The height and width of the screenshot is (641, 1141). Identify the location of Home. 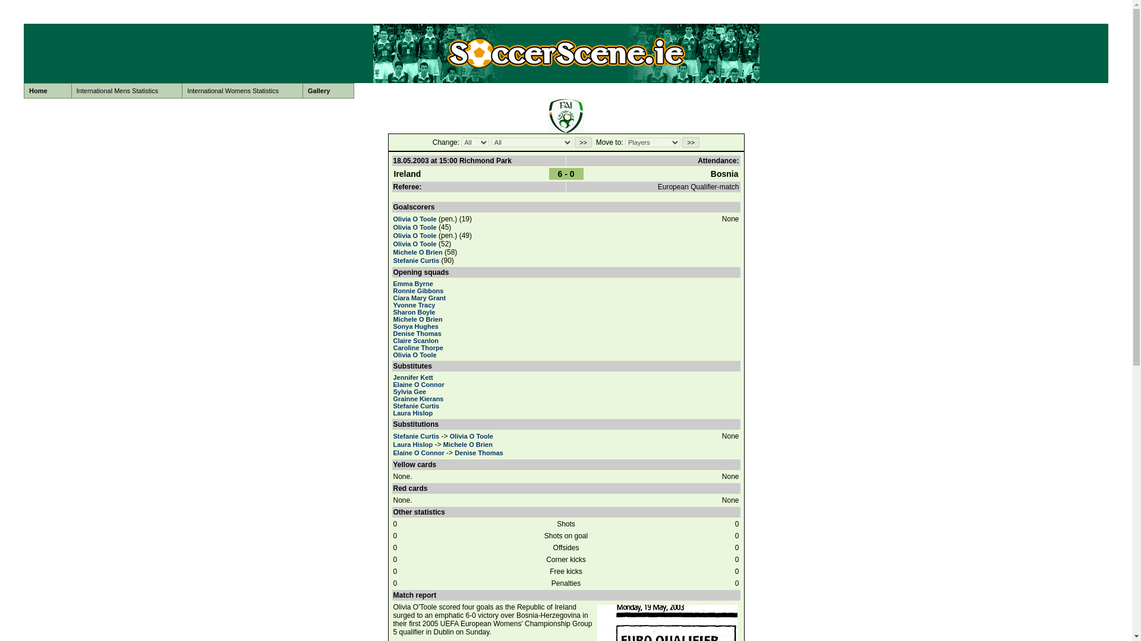
(48, 91).